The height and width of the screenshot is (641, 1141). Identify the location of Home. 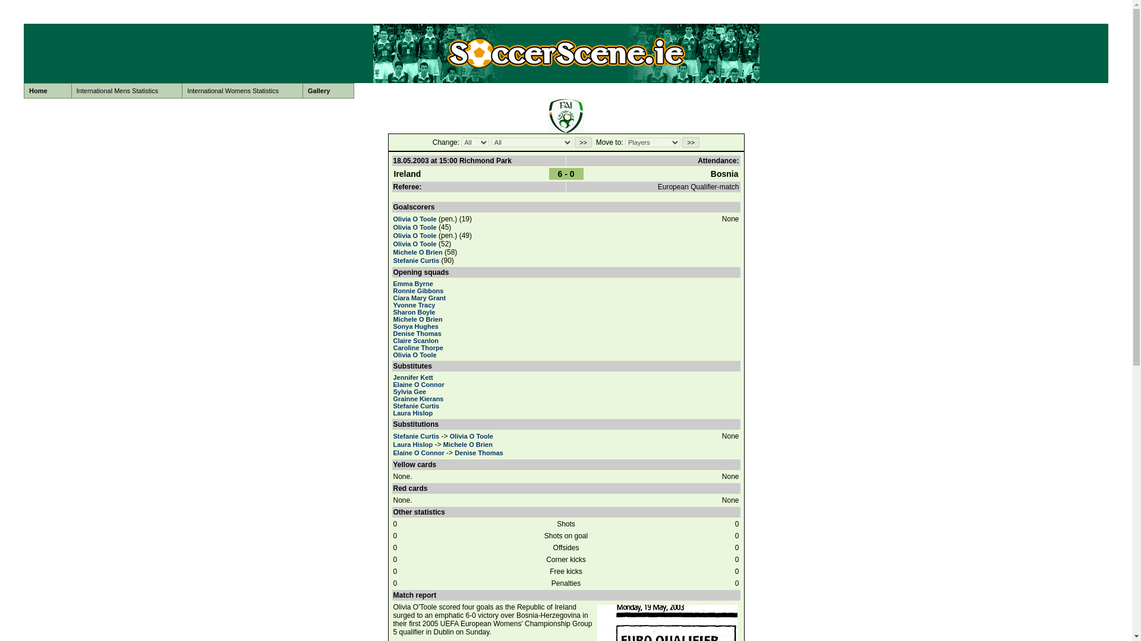
(48, 91).